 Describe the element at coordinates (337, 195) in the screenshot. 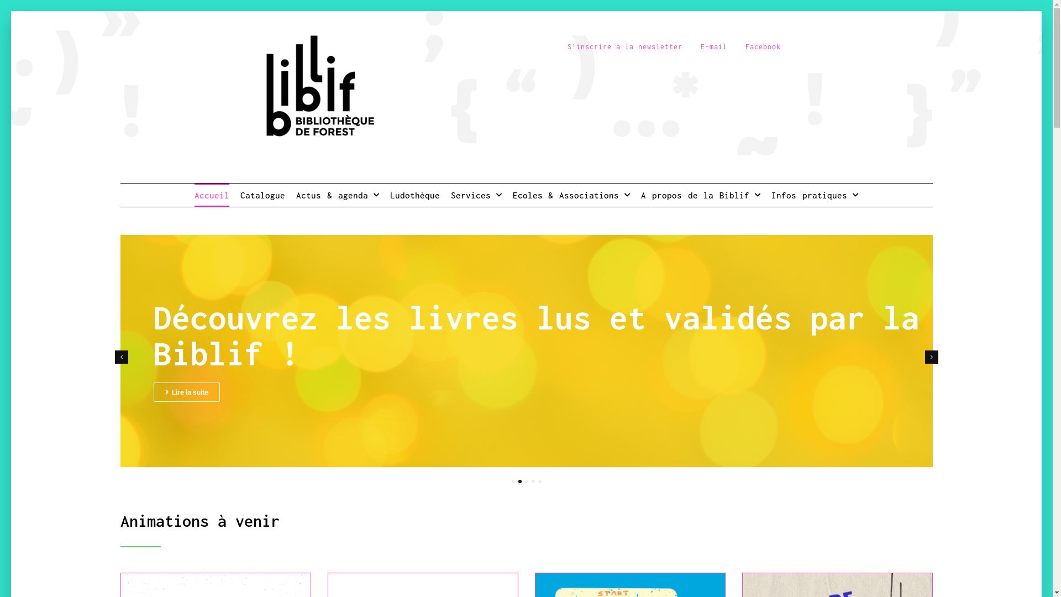

I see `Actus & agenda` at that location.